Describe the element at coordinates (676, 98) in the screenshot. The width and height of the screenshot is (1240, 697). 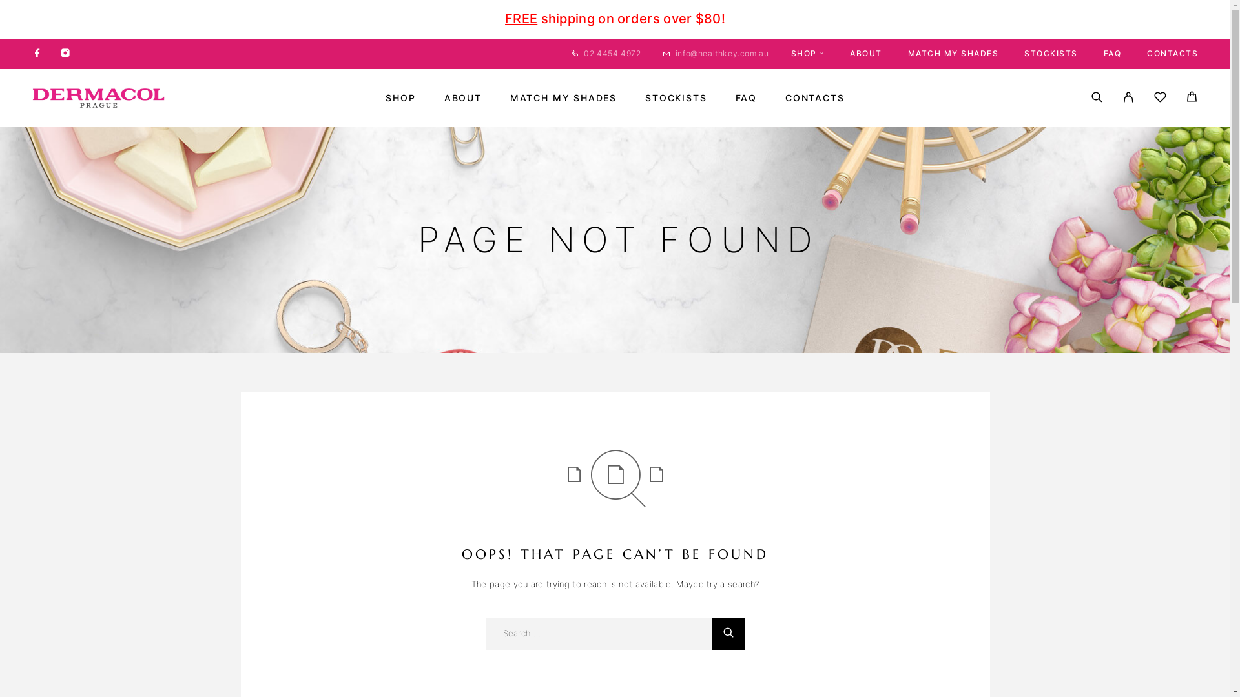
I see `STOCKISTS` at that location.